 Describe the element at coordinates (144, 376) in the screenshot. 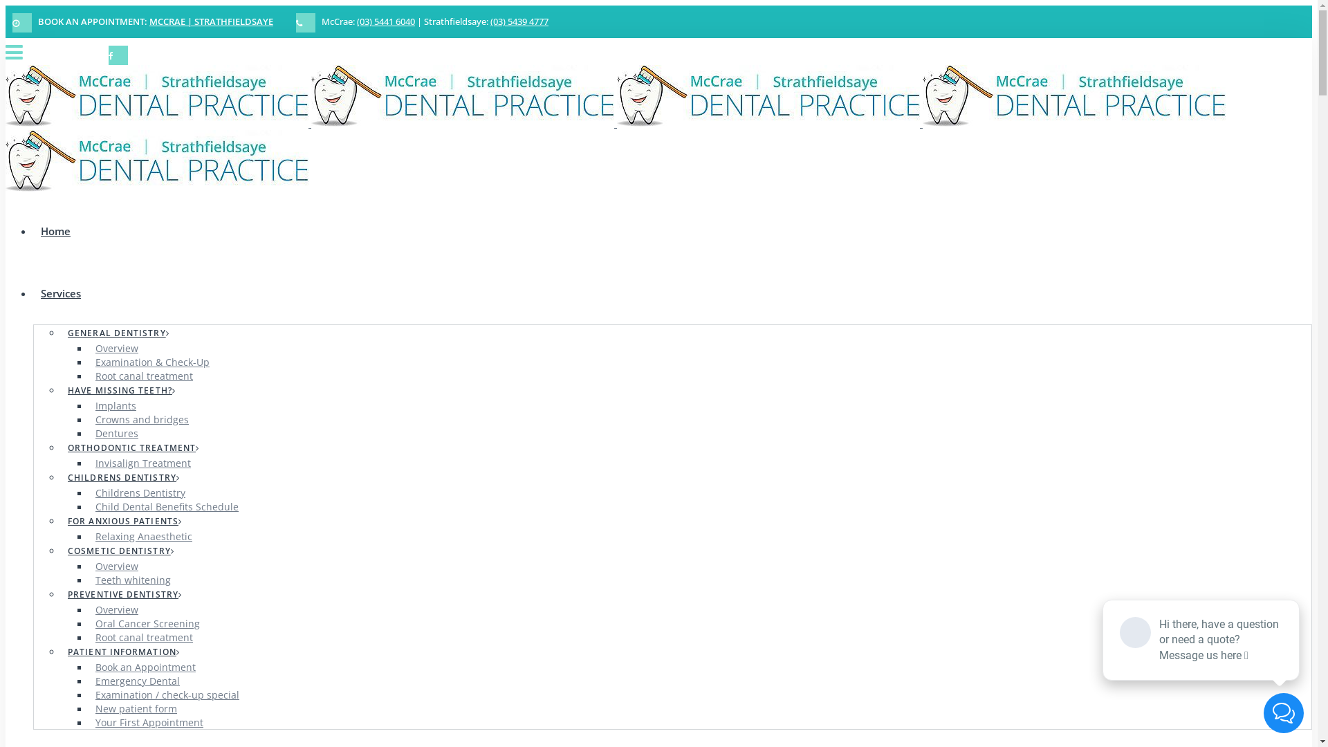

I see `Root canal treatment` at that location.